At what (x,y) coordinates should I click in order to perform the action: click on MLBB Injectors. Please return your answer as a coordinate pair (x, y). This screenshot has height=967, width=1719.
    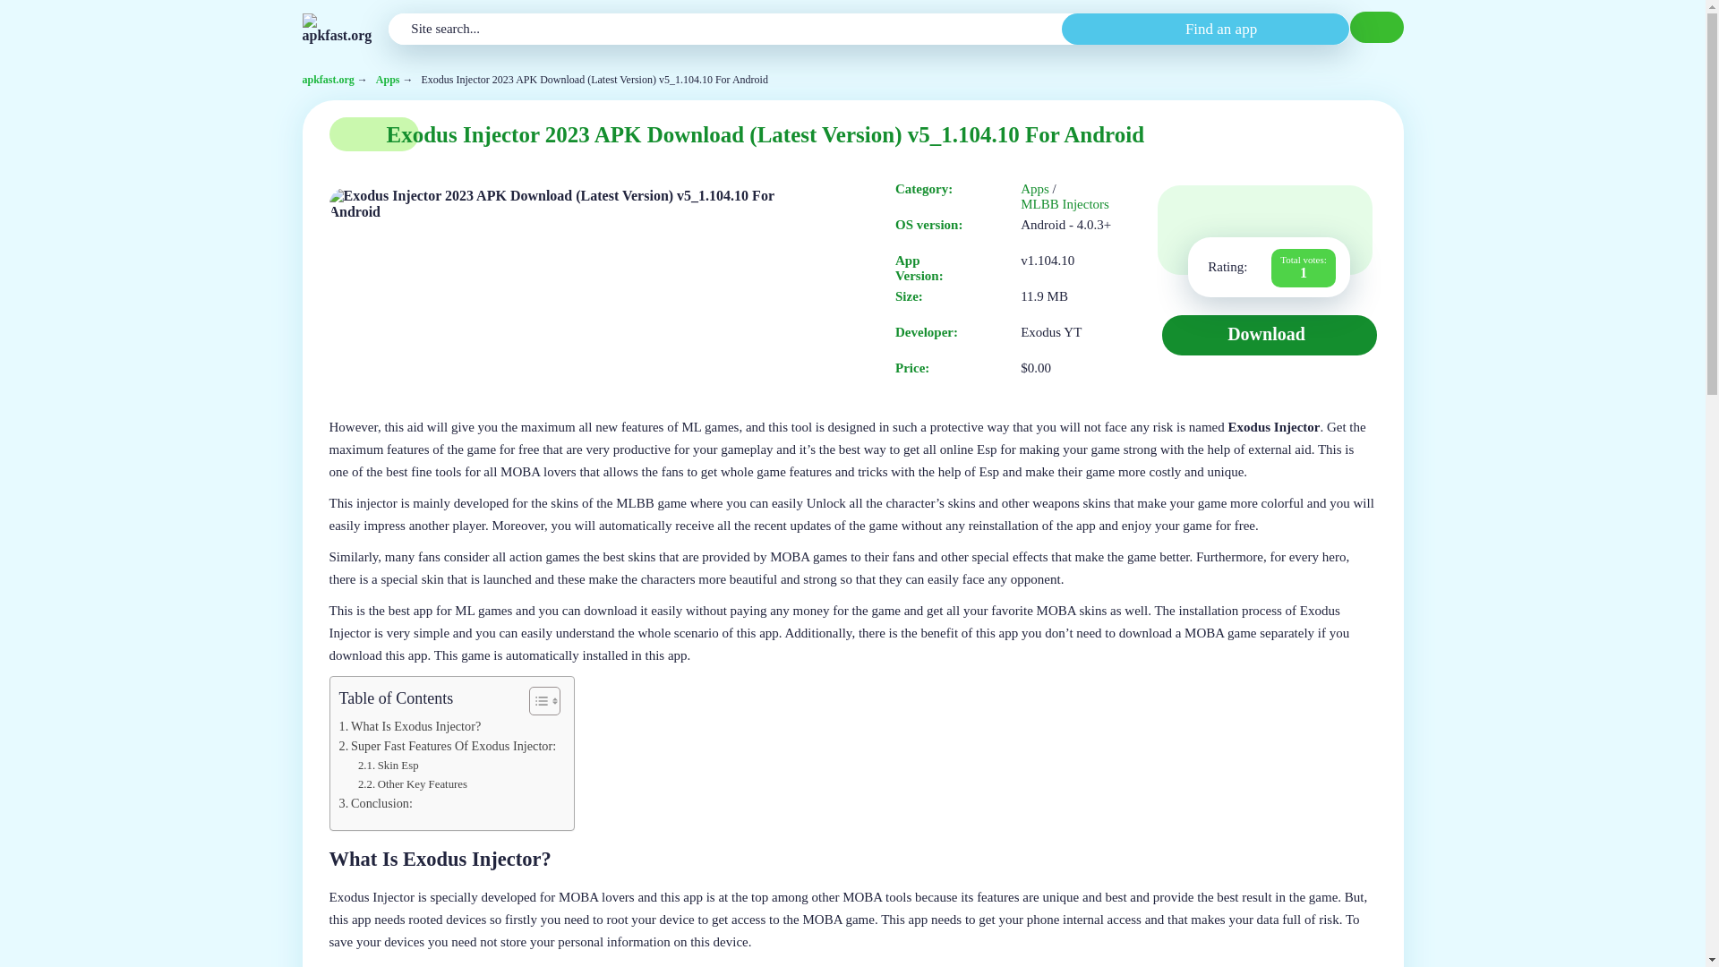
    Looking at the image, I should click on (1065, 204).